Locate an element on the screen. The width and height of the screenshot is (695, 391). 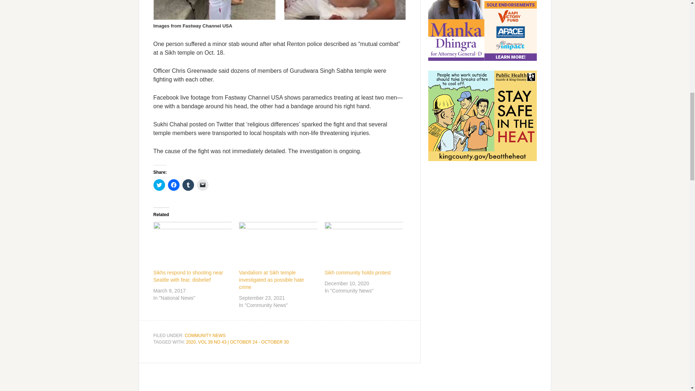
Sikh community holds protest is located at coordinates (358, 273).